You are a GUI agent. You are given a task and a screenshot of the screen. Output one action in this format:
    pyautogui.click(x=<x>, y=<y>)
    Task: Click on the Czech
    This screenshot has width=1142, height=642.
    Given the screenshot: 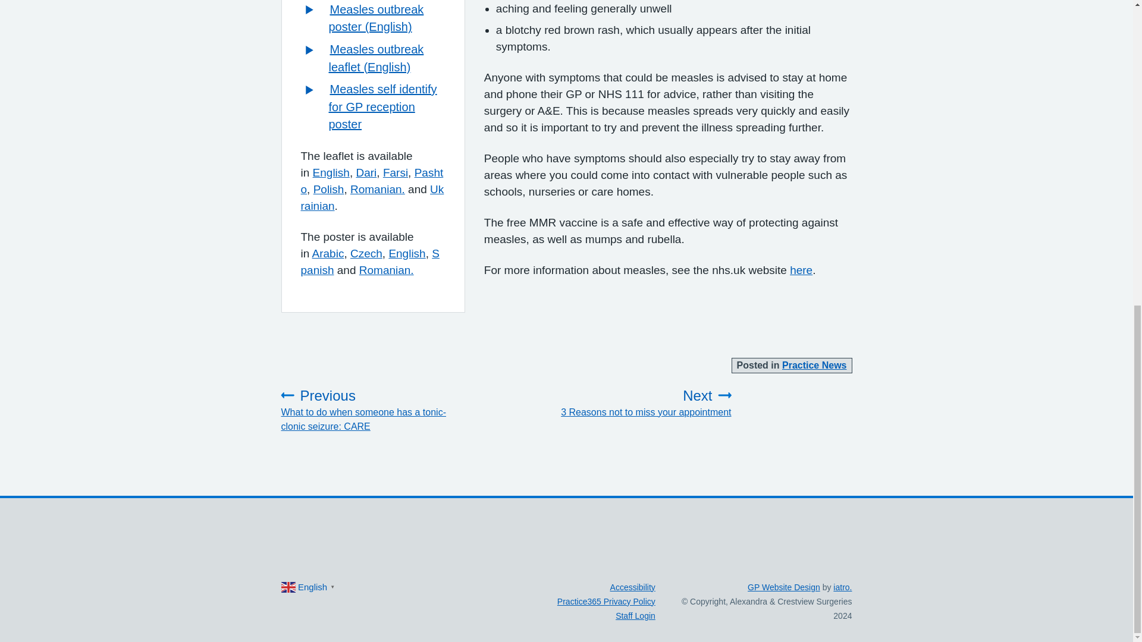 What is the action you would take?
    pyautogui.click(x=366, y=253)
    